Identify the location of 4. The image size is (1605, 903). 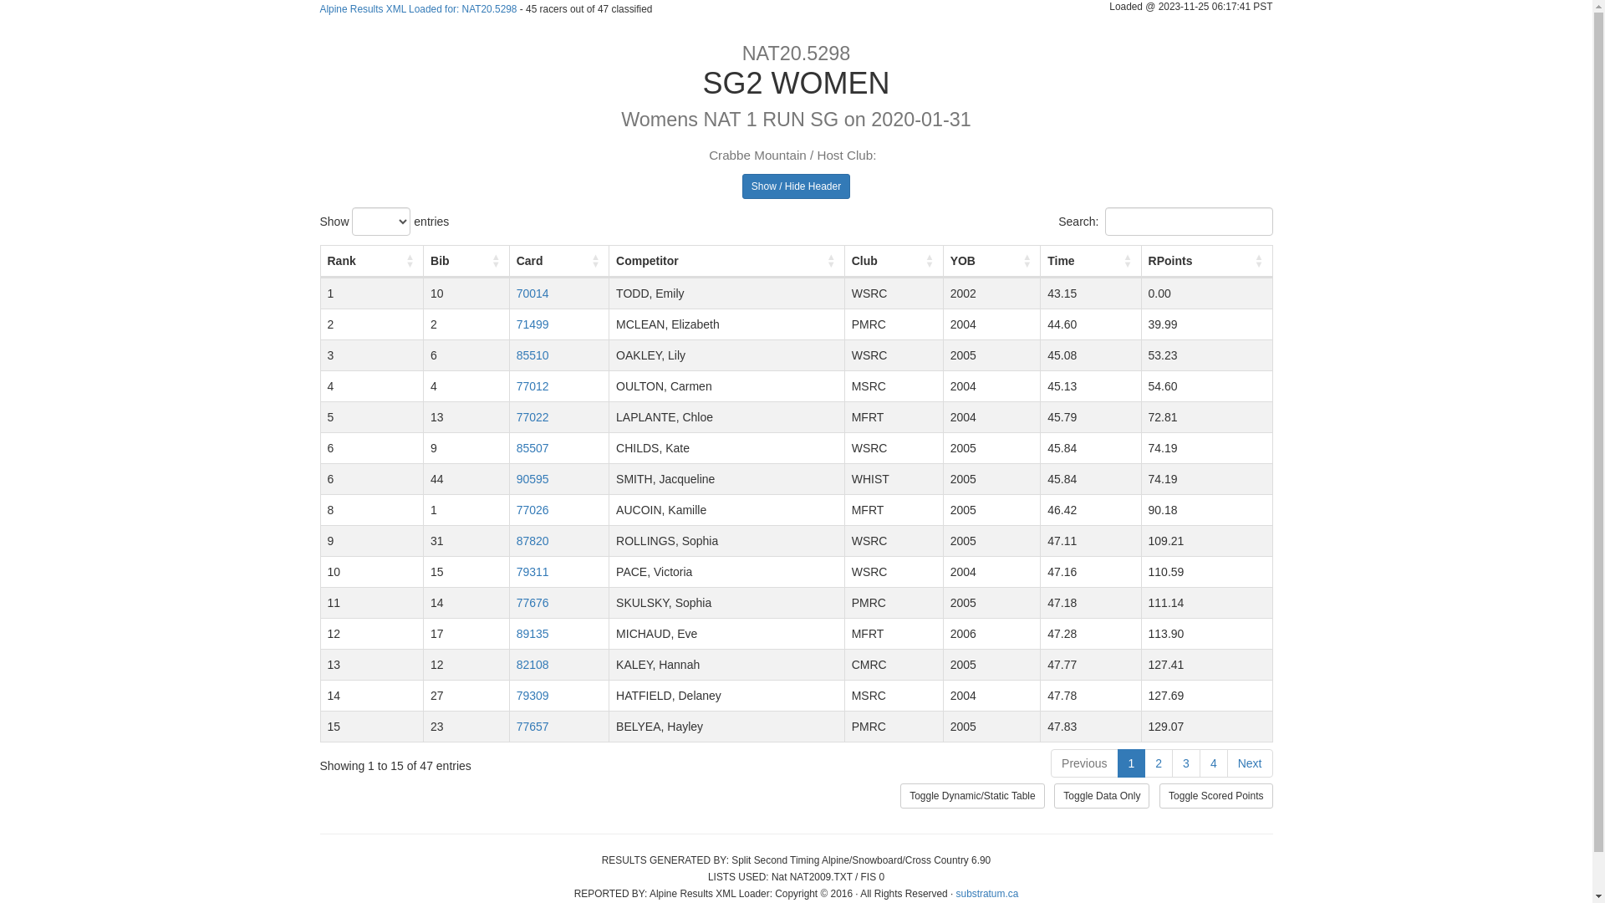
(1214, 763).